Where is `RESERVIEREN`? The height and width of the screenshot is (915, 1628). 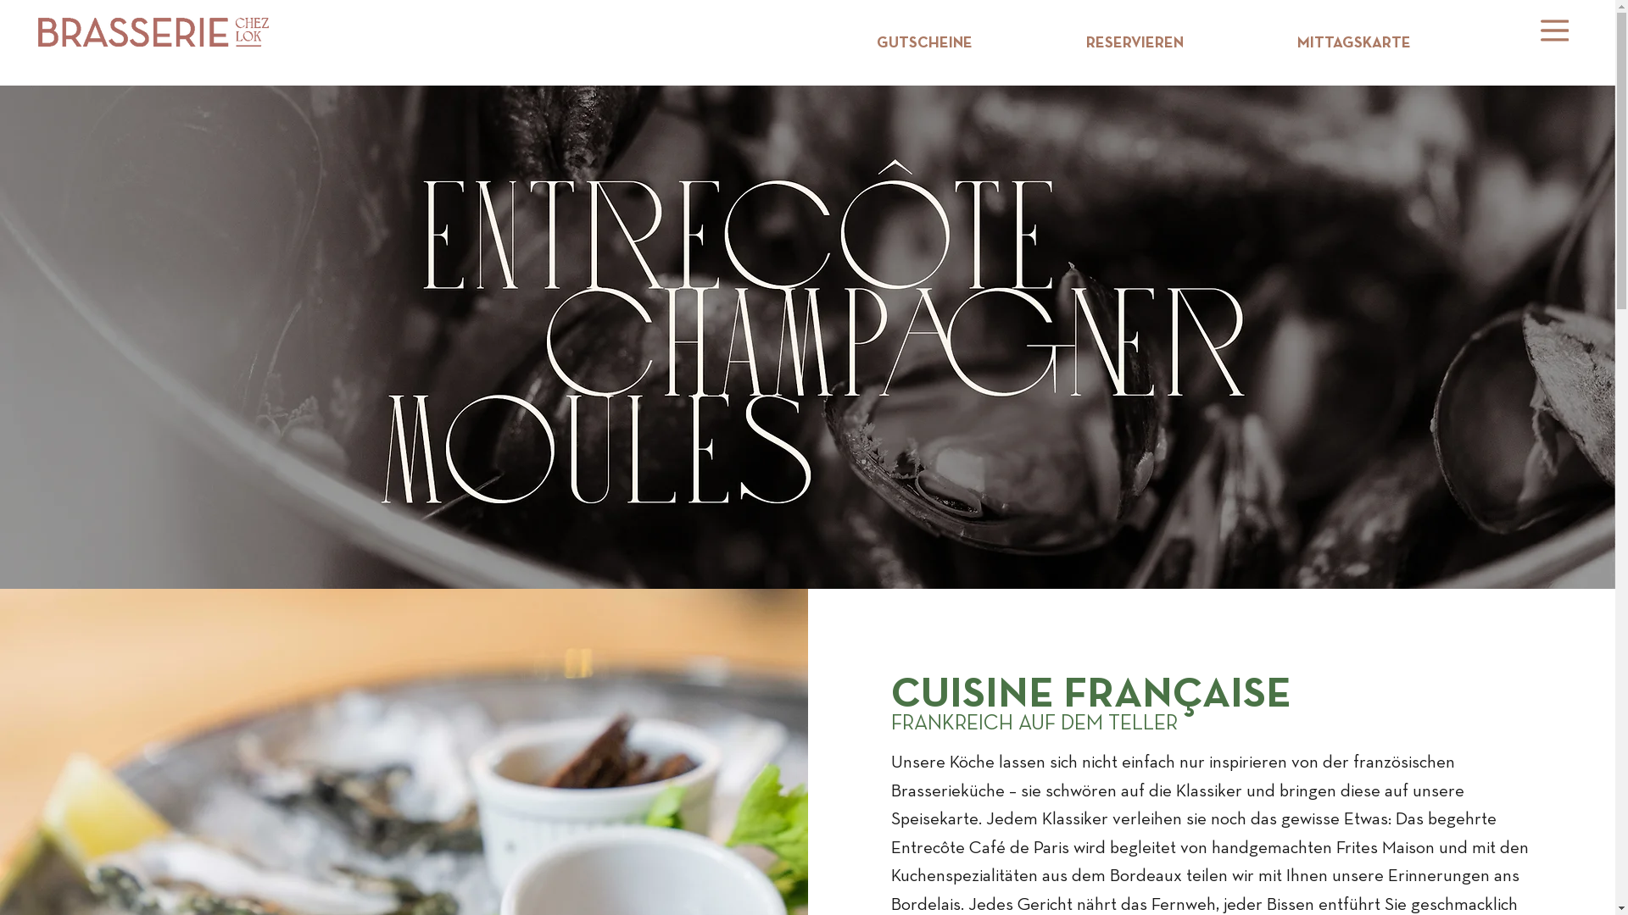 RESERVIEREN is located at coordinates (1135, 43).